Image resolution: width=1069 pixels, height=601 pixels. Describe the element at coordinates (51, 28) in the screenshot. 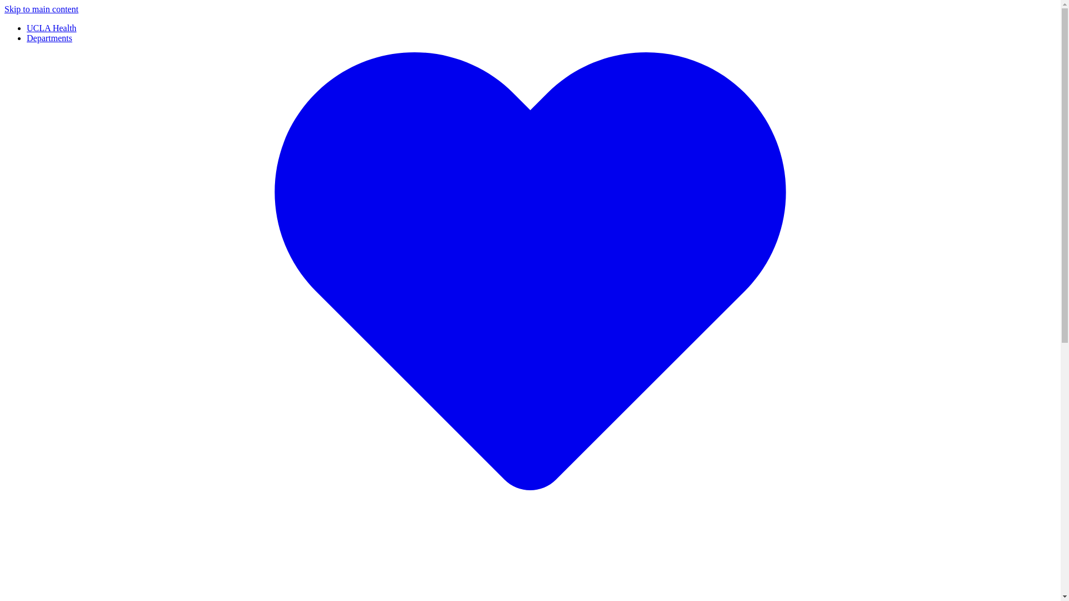

I see `UCLA Health` at that location.